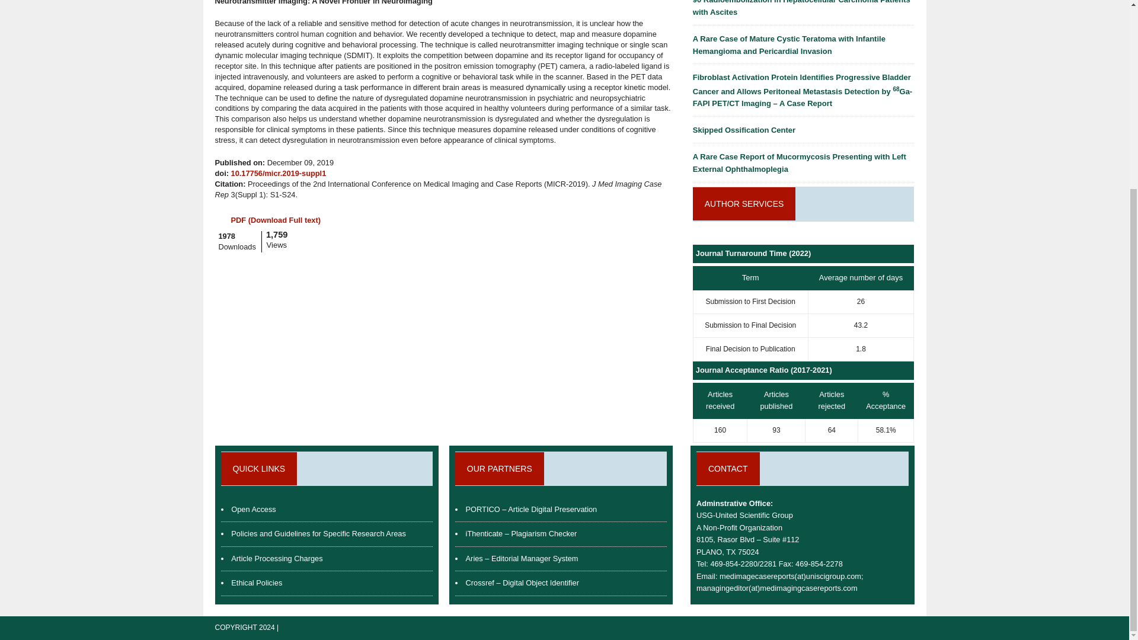 The image size is (1138, 640). I want to click on Ethical Policies, so click(256, 583).